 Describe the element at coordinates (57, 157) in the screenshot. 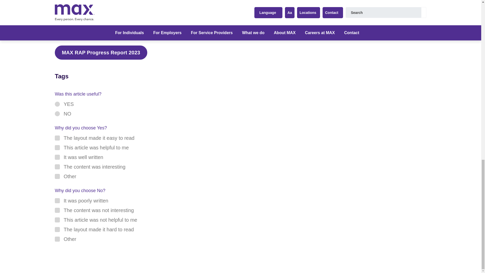

I see `It was well written` at that location.